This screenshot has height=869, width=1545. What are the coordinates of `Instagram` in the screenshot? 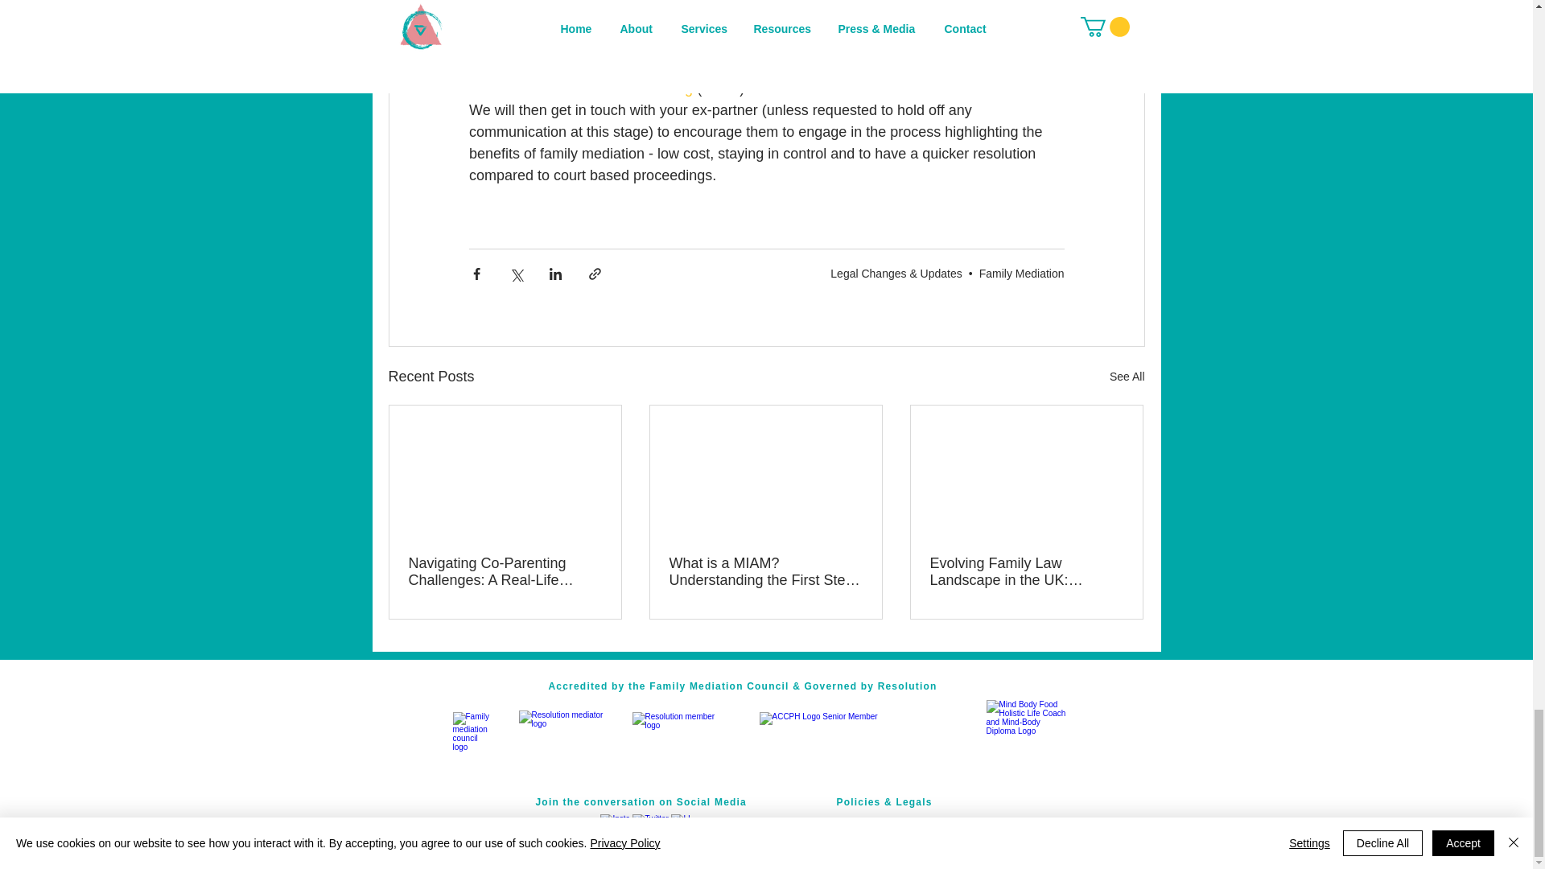 It's located at (616, 830).